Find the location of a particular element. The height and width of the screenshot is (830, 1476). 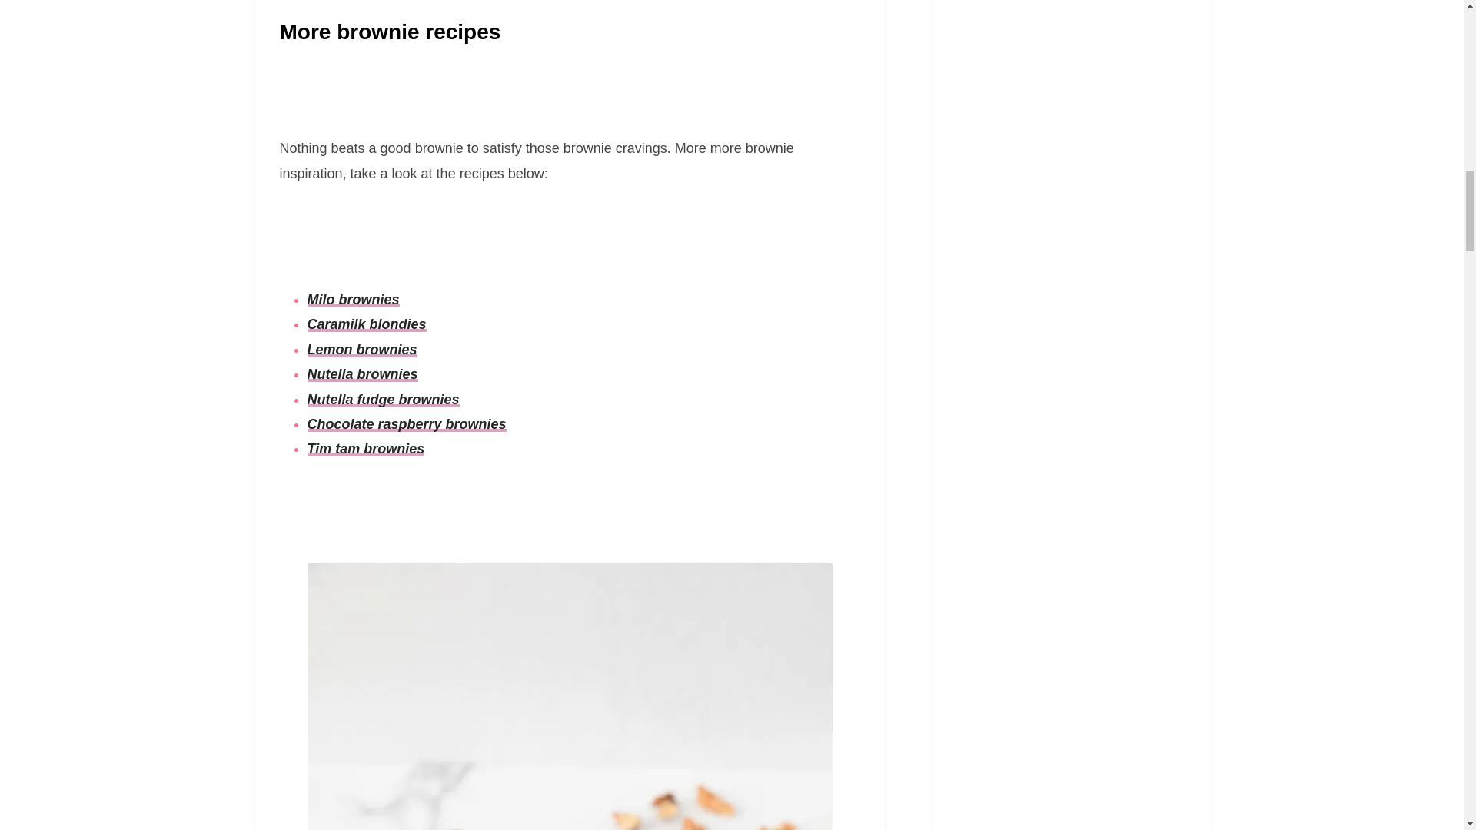

Milo brownies is located at coordinates (354, 300).